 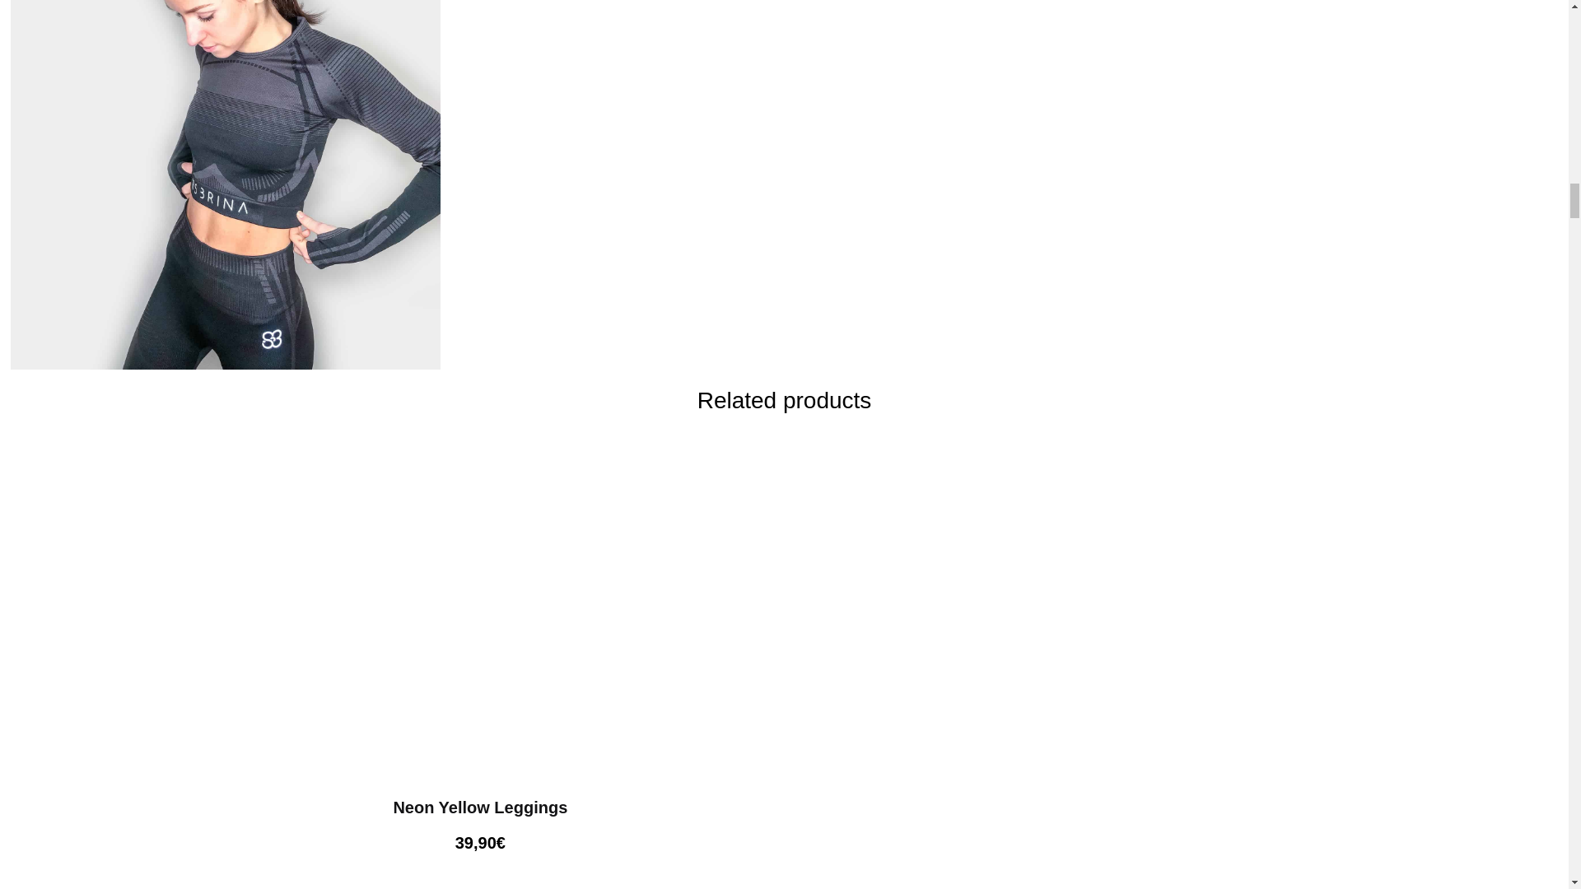 I want to click on Neon Pink Leggings, so click(x=481, y=873).